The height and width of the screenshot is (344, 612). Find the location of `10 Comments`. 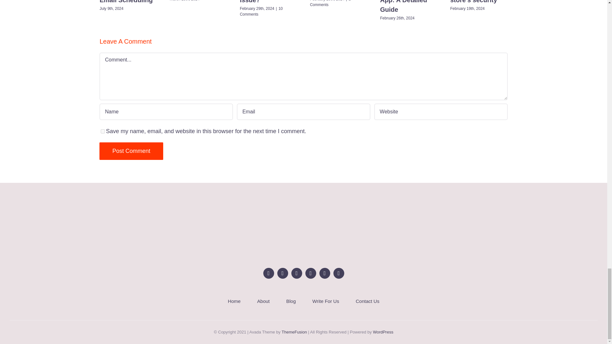

10 Comments is located at coordinates (261, 11).